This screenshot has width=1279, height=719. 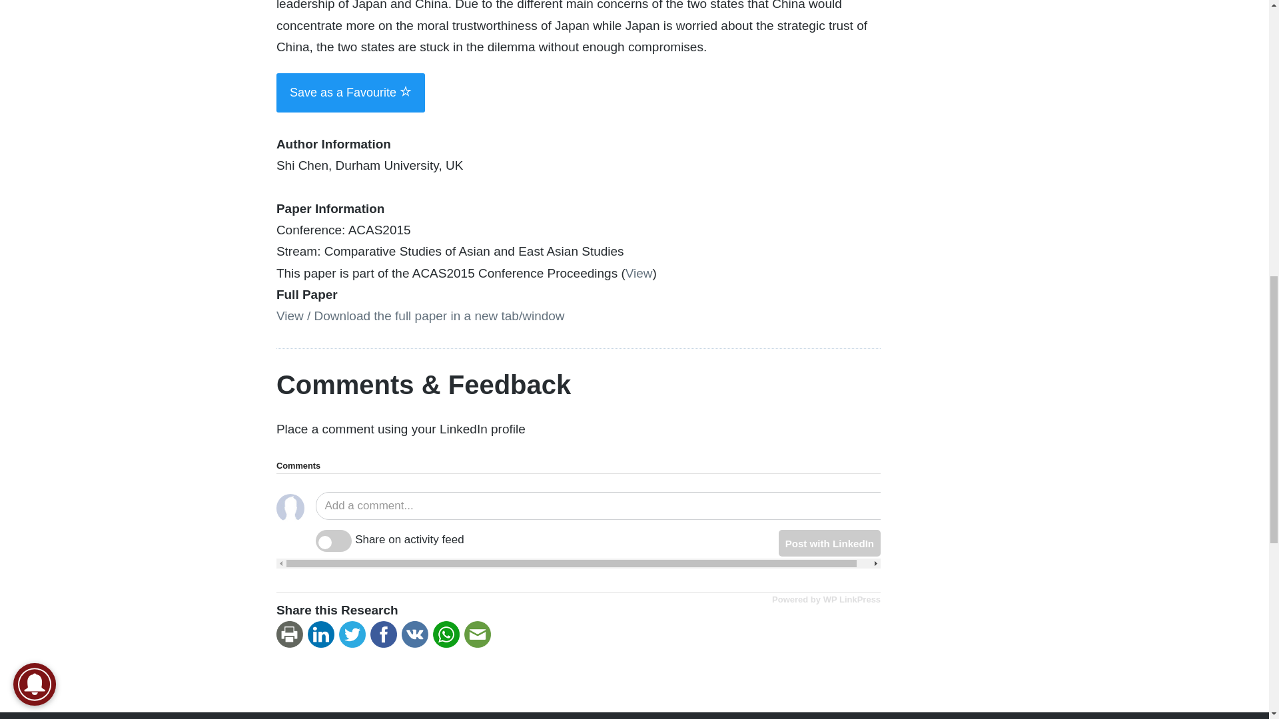 What do you see at coordinates (354, 635) in the screenshot?
I see `twitter` at bounding box center [354, 635].